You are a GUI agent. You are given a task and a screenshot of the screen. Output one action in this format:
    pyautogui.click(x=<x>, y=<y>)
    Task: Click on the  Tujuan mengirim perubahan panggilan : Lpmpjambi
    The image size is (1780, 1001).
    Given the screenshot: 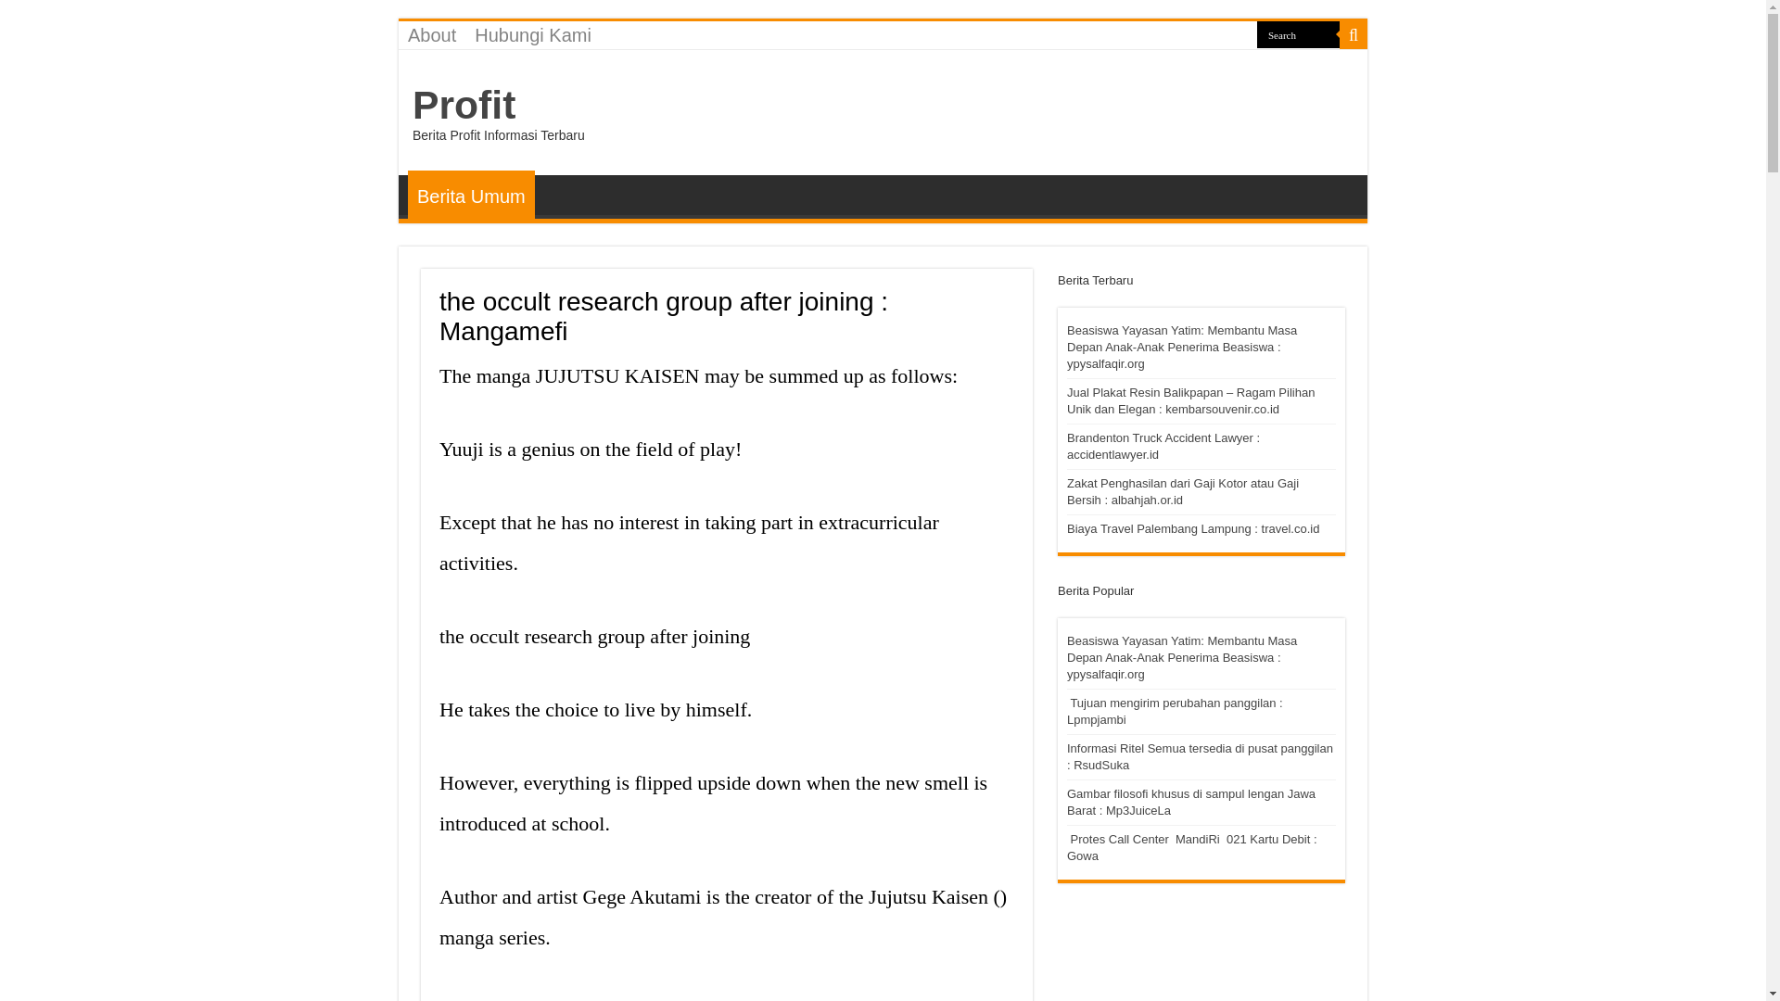 What is the action you would take?
    pyautogui.click(x=1175, y=711)
    